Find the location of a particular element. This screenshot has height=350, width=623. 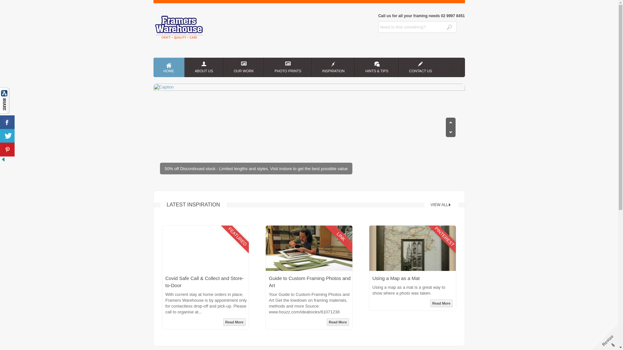

ABOUT US is located at coordinates (204, 67).